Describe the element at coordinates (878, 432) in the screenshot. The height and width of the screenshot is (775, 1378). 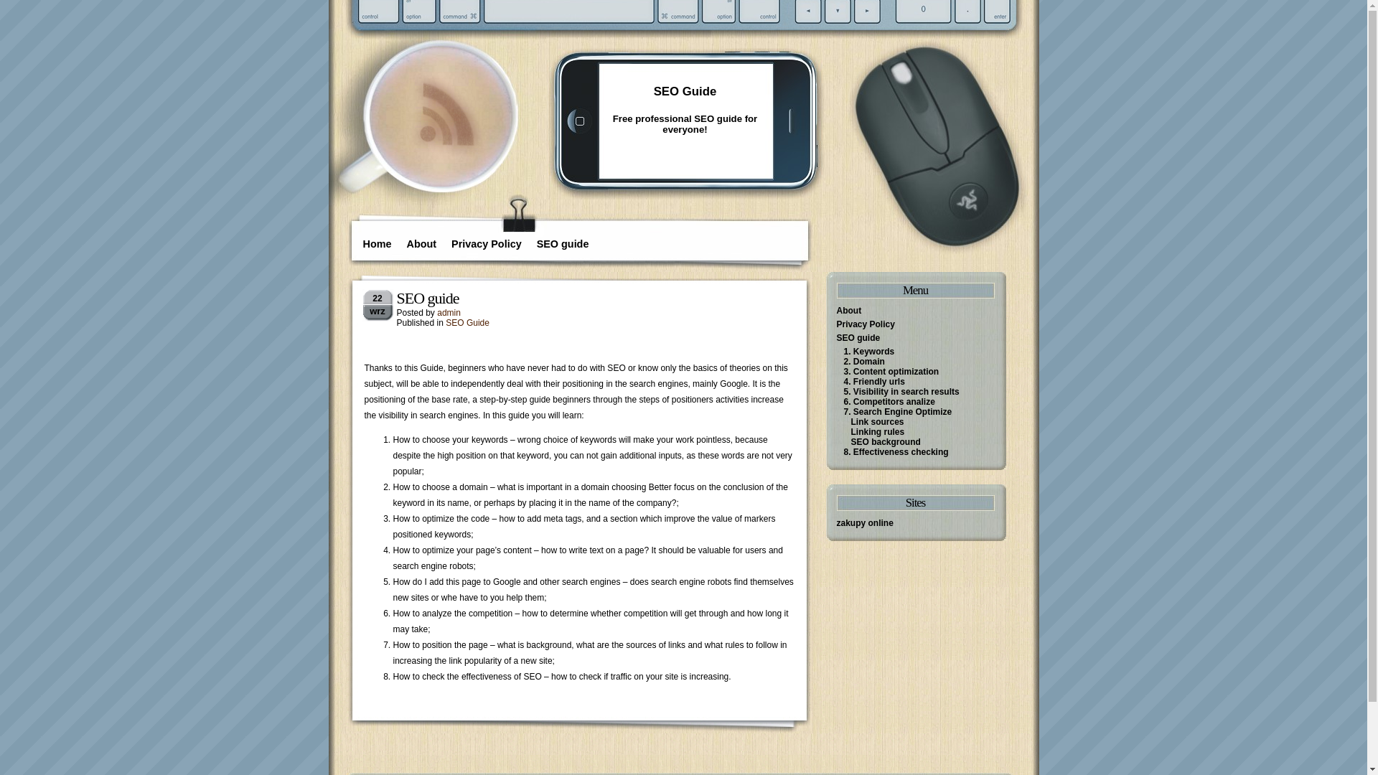
I see `Linking rules` at that location.